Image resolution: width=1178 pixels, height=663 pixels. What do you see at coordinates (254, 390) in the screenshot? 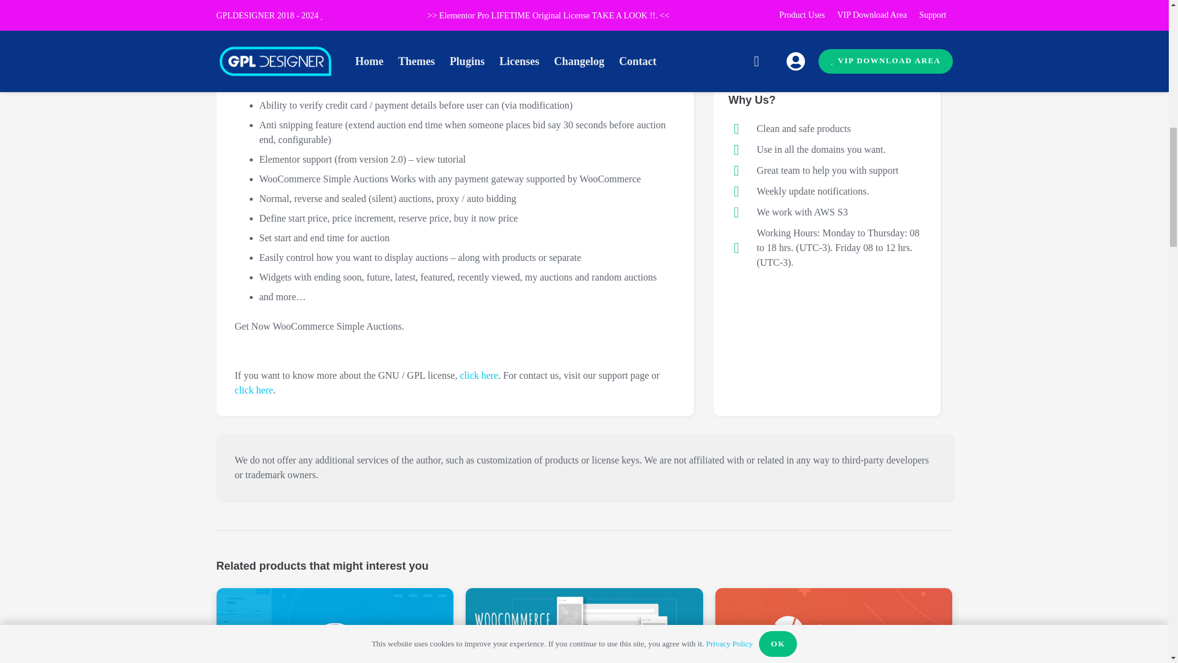
I see `click here` at bounding box center [254, 390].